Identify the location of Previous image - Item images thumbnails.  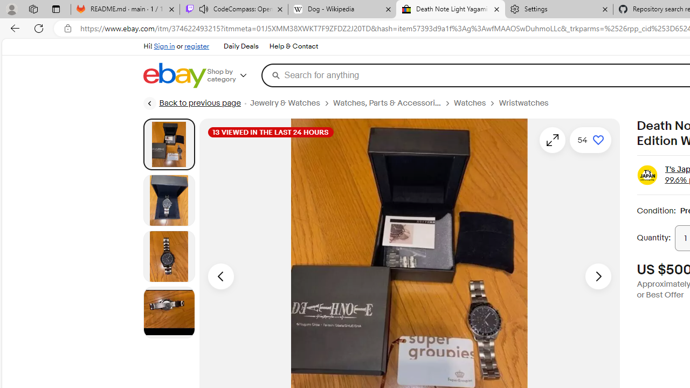
(220, 276).